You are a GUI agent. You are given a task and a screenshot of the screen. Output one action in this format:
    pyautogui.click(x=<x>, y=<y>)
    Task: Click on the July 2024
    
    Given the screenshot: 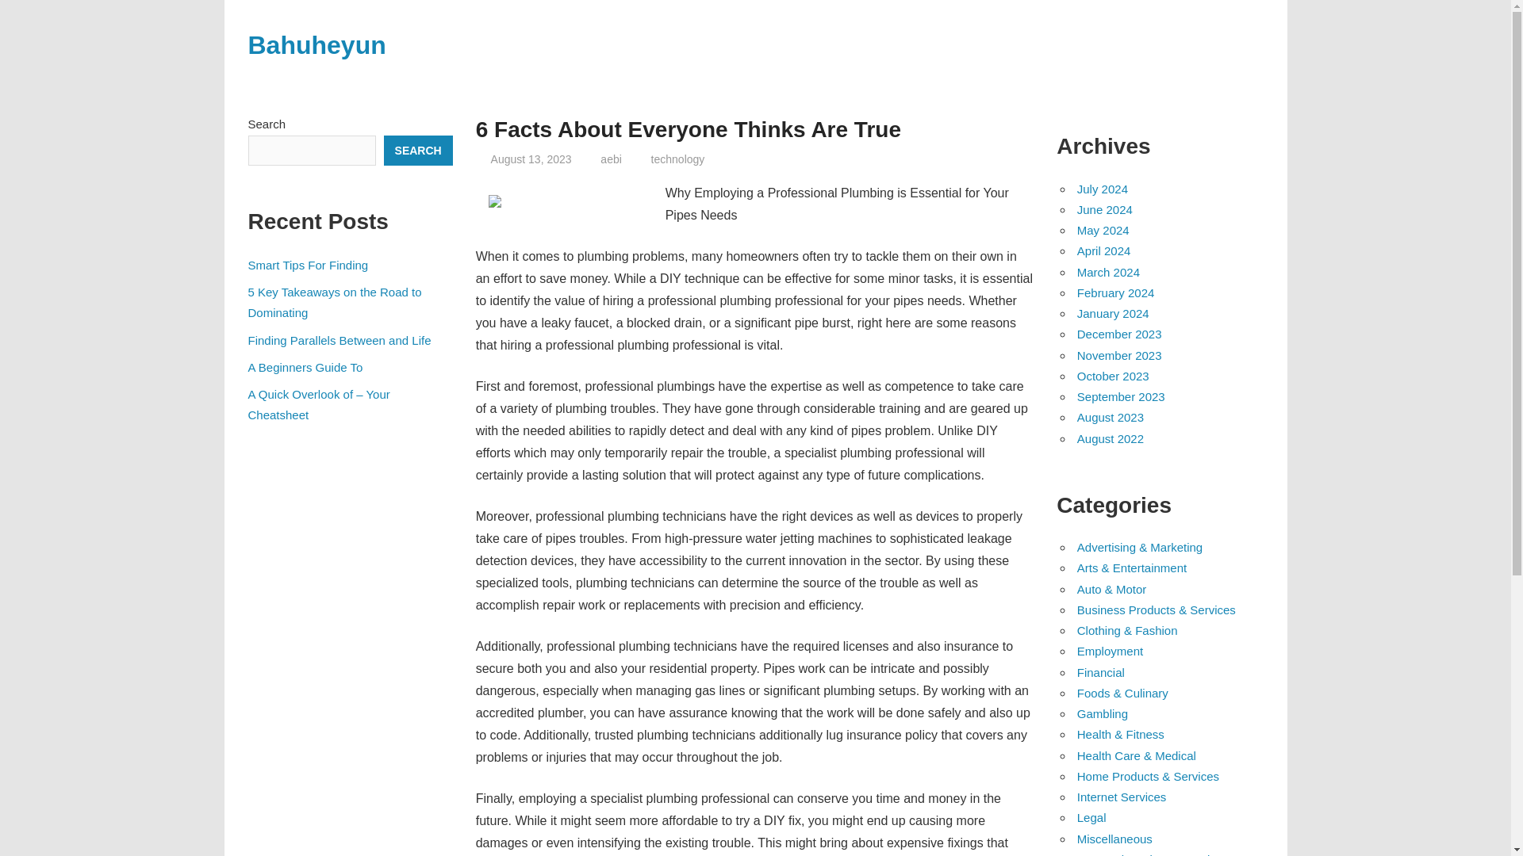 What is the action you would take?
    pyautogui.click(x=1103, y=189)
    